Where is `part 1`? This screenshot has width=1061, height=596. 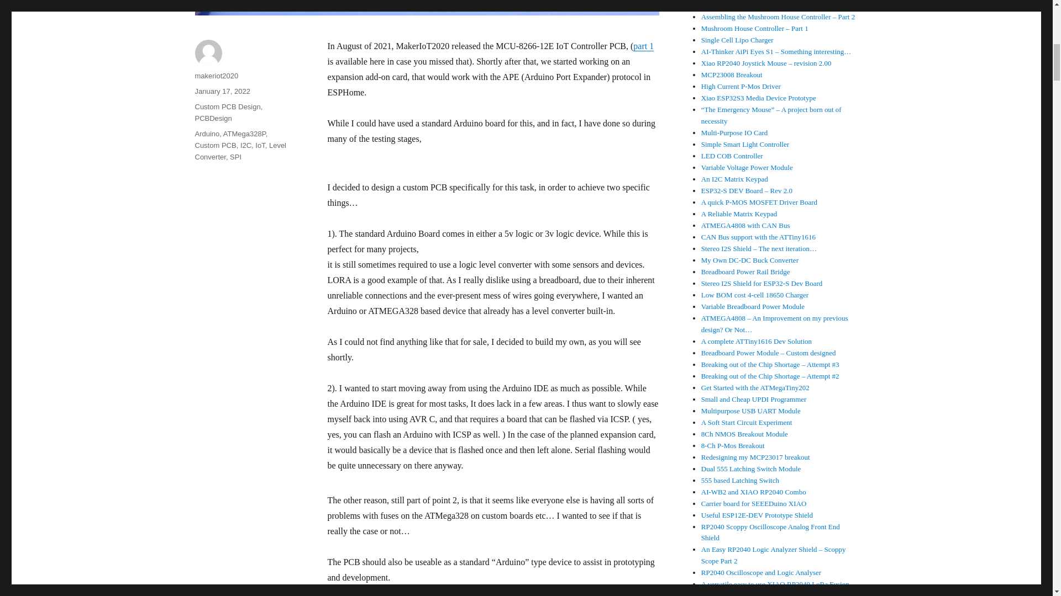
part 1 is located at coordinates (643, 45).